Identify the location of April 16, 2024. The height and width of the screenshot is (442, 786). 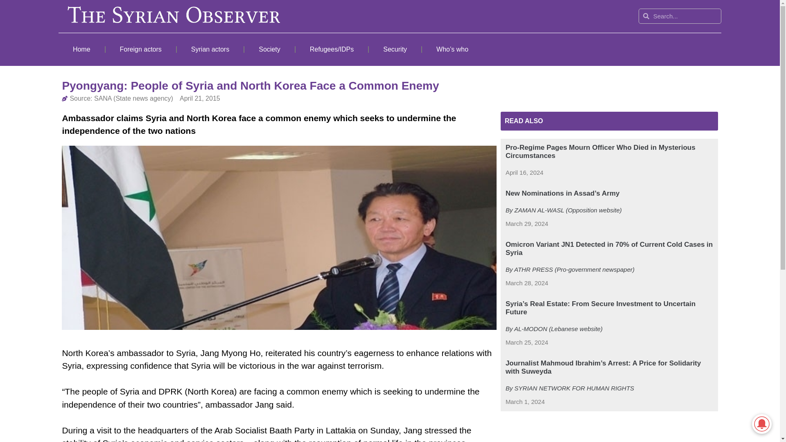
(524, 173).